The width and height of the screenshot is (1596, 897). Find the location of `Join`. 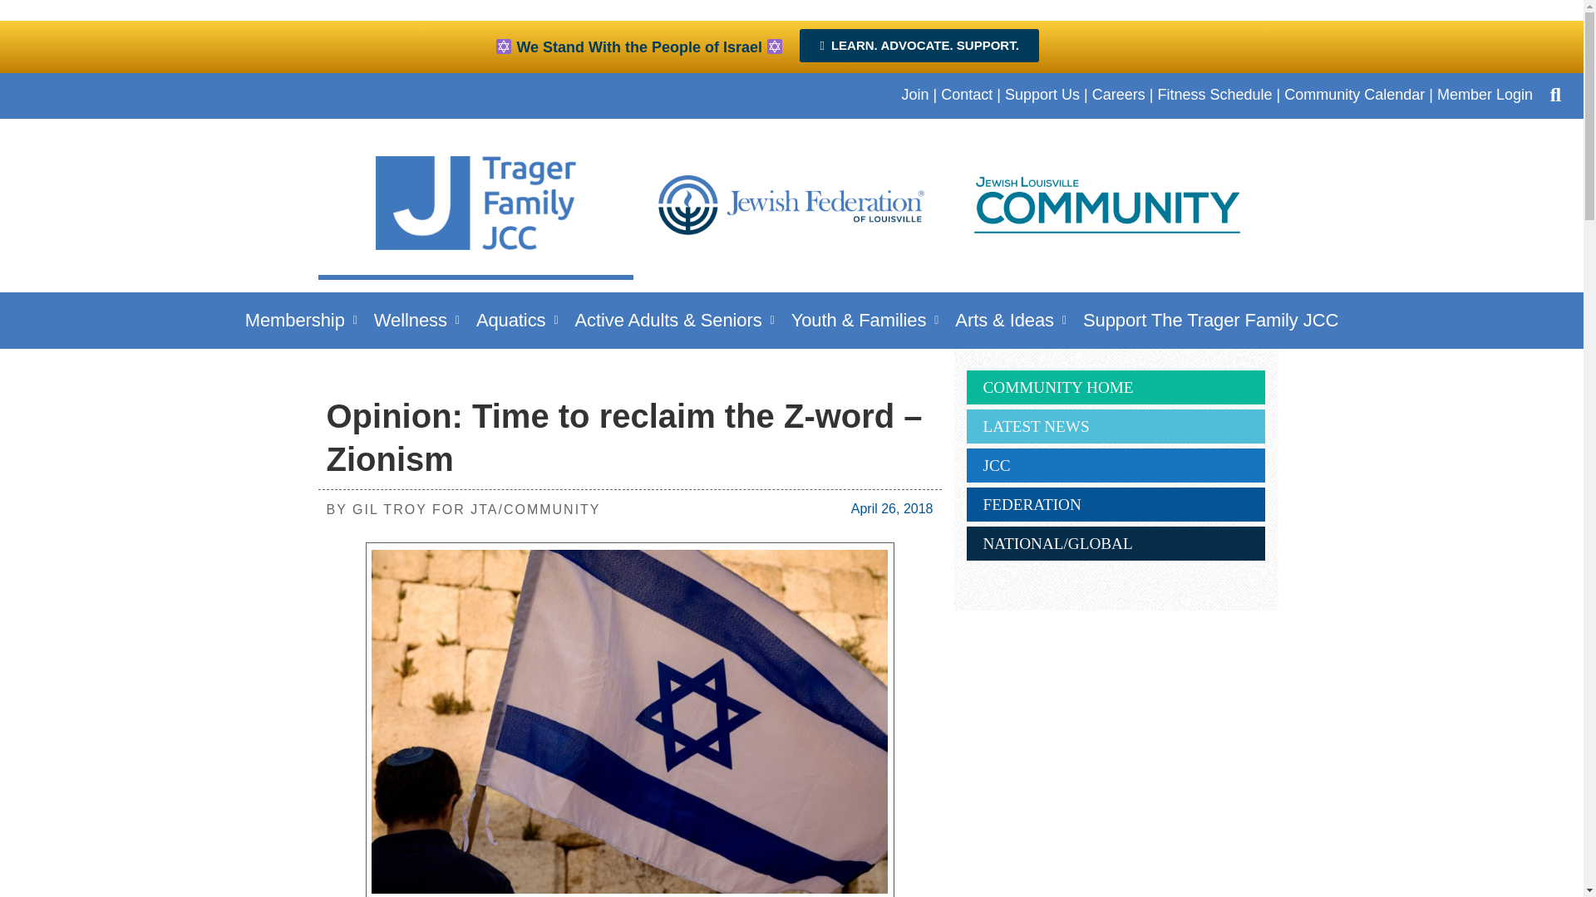

Join is located at coordinates (914, 95).